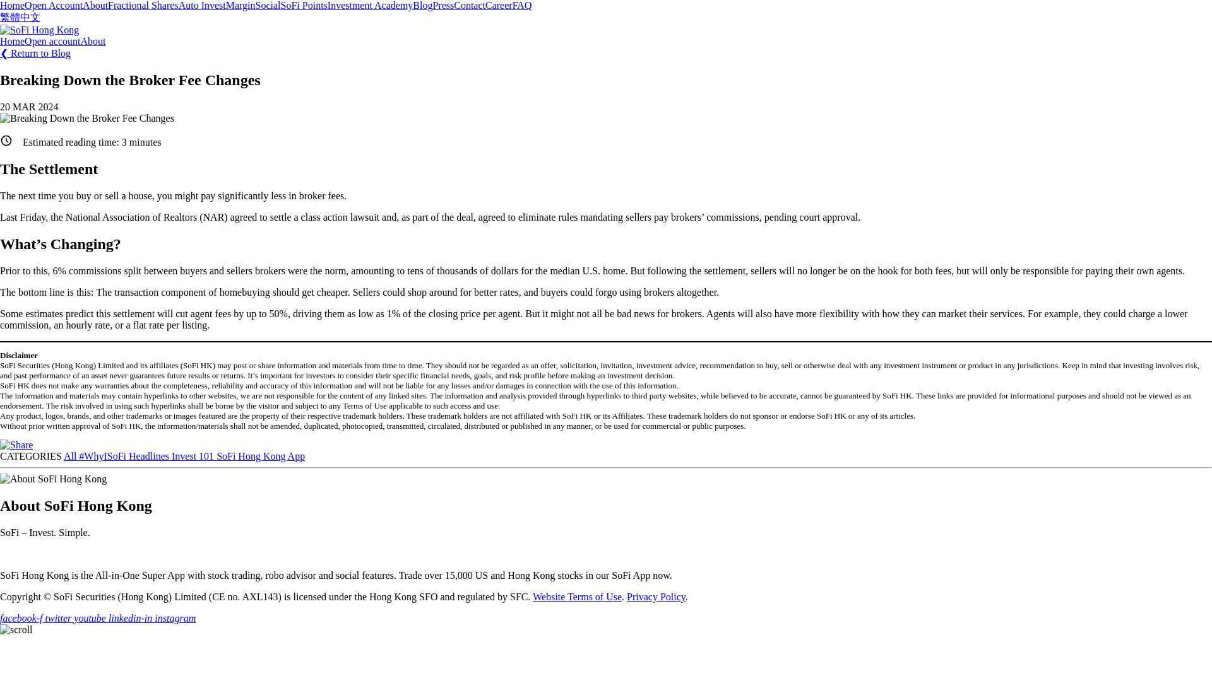 This screenshot has height=681, width=1212. I want to click on About, so click(93, 42).